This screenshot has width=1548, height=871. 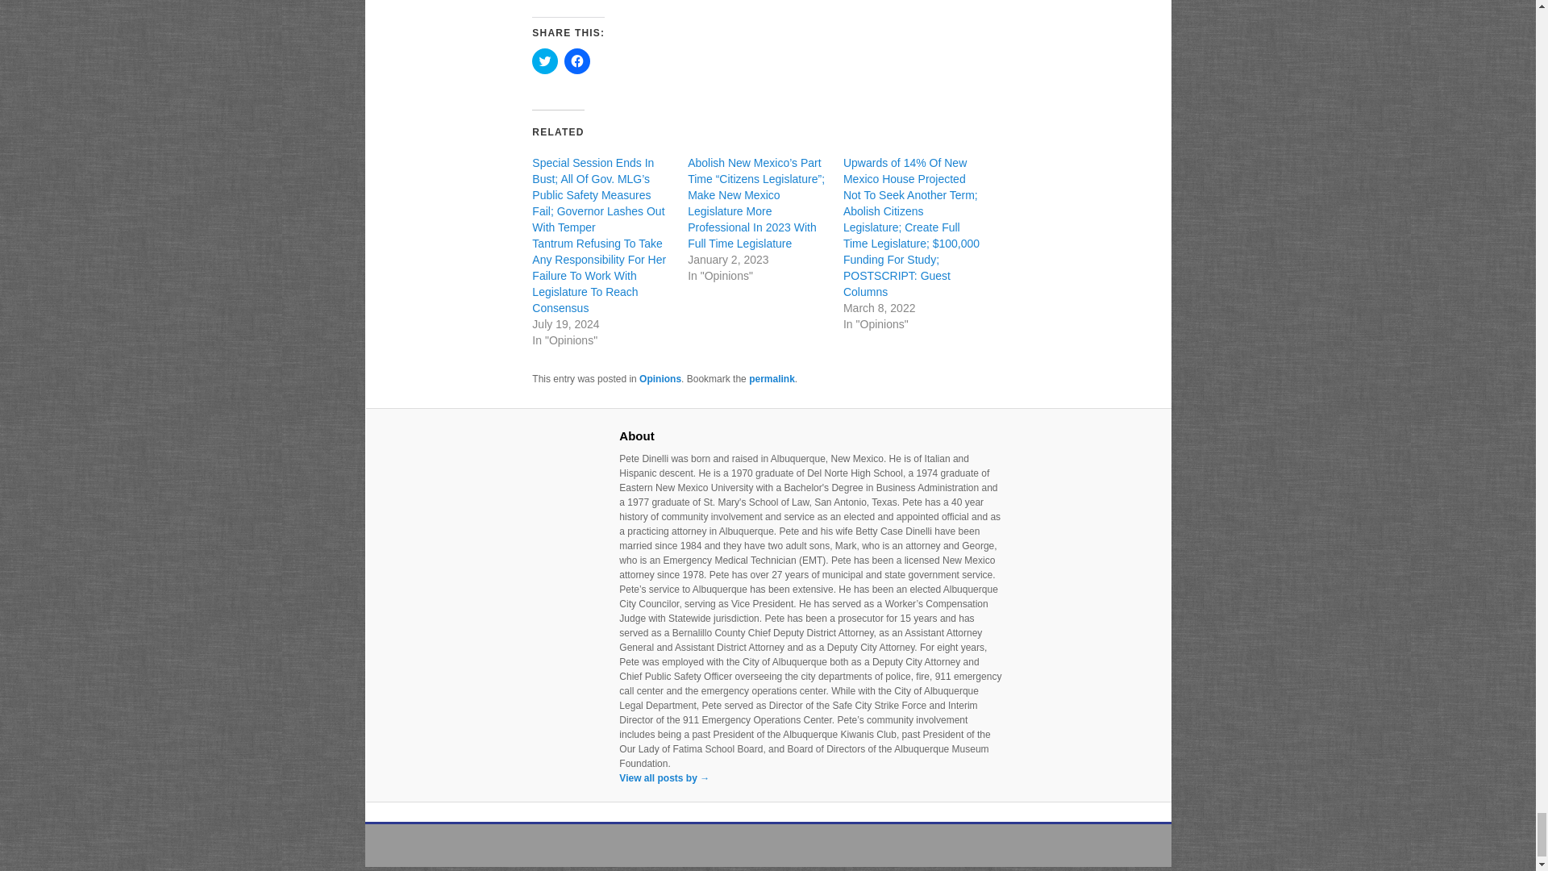 I want to click on permalink, so click(x=772, y=379).